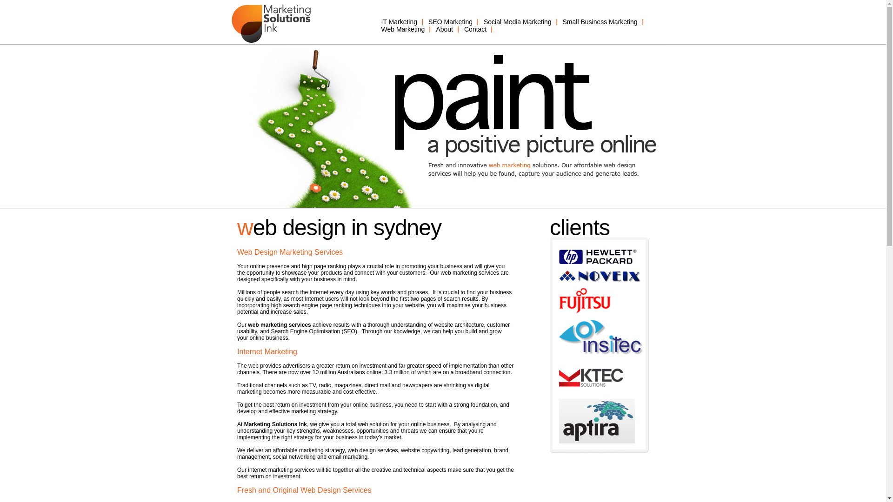 The height and width of the screenshot is (502, 893). I want to click on IT Marketing, so click(400, 21).